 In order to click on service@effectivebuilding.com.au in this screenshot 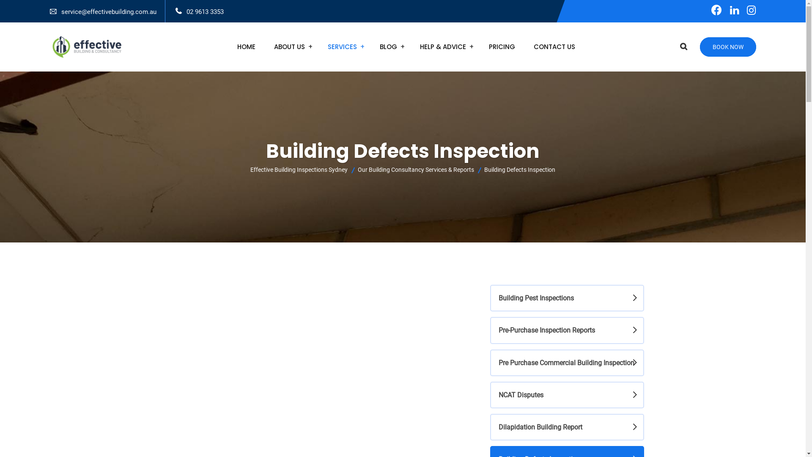, I will do `click(108, 12)`.